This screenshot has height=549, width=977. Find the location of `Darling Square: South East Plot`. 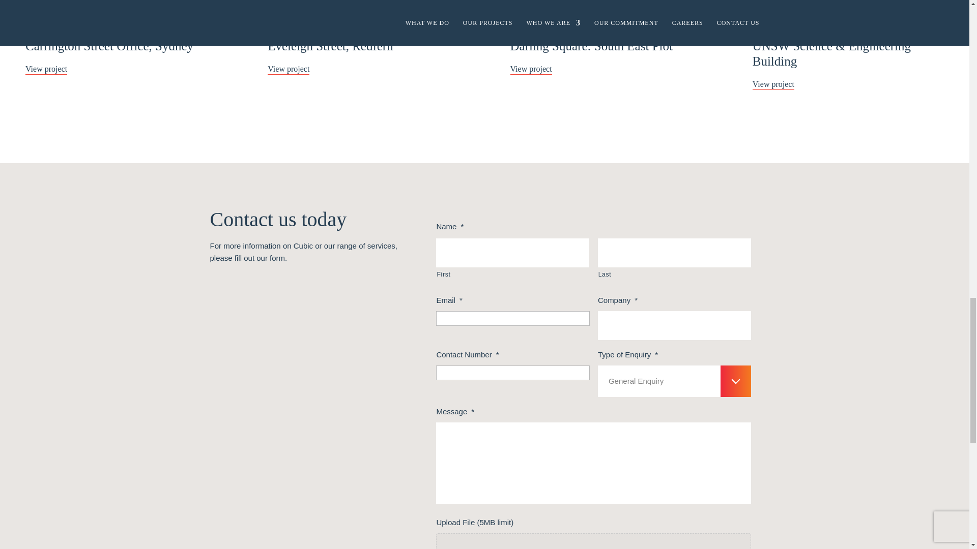

Darling Square: South East Plot is located at coordinates (606, 12).